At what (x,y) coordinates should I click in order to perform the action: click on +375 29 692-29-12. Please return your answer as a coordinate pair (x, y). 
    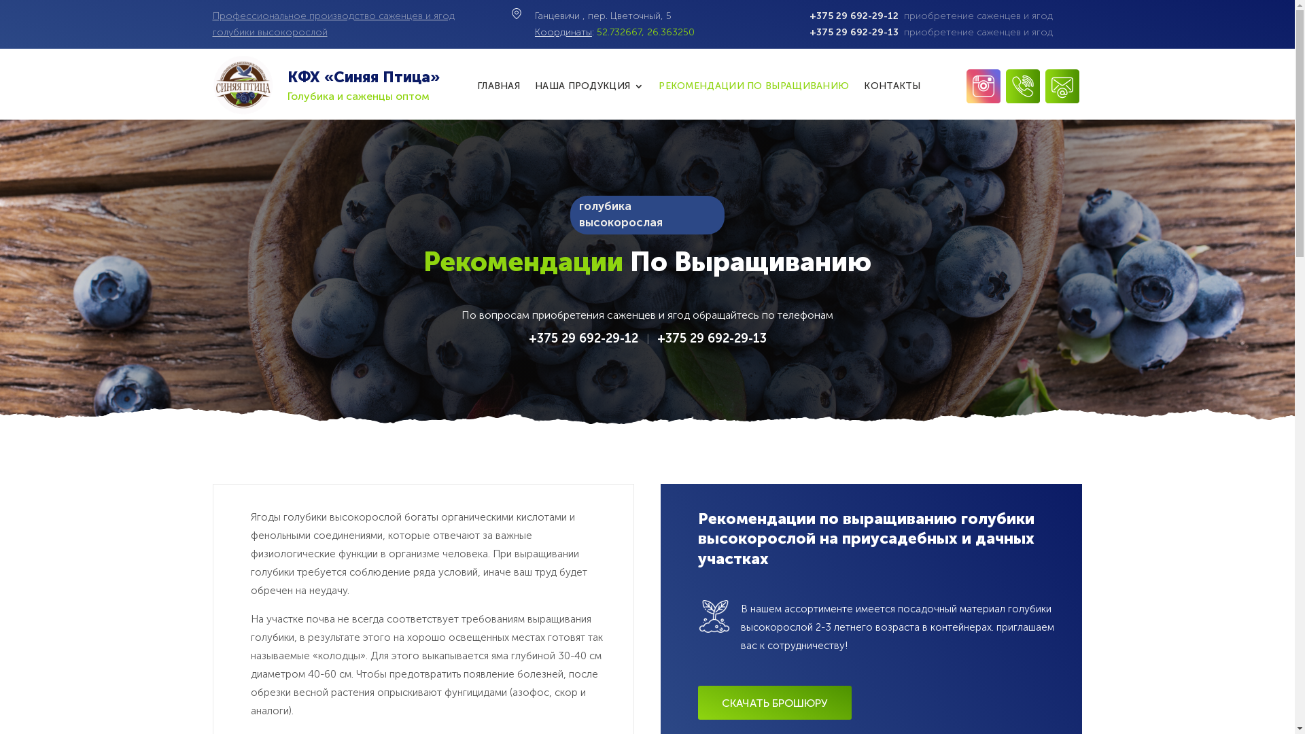
    Looking at the image, I should click on (854, 16).